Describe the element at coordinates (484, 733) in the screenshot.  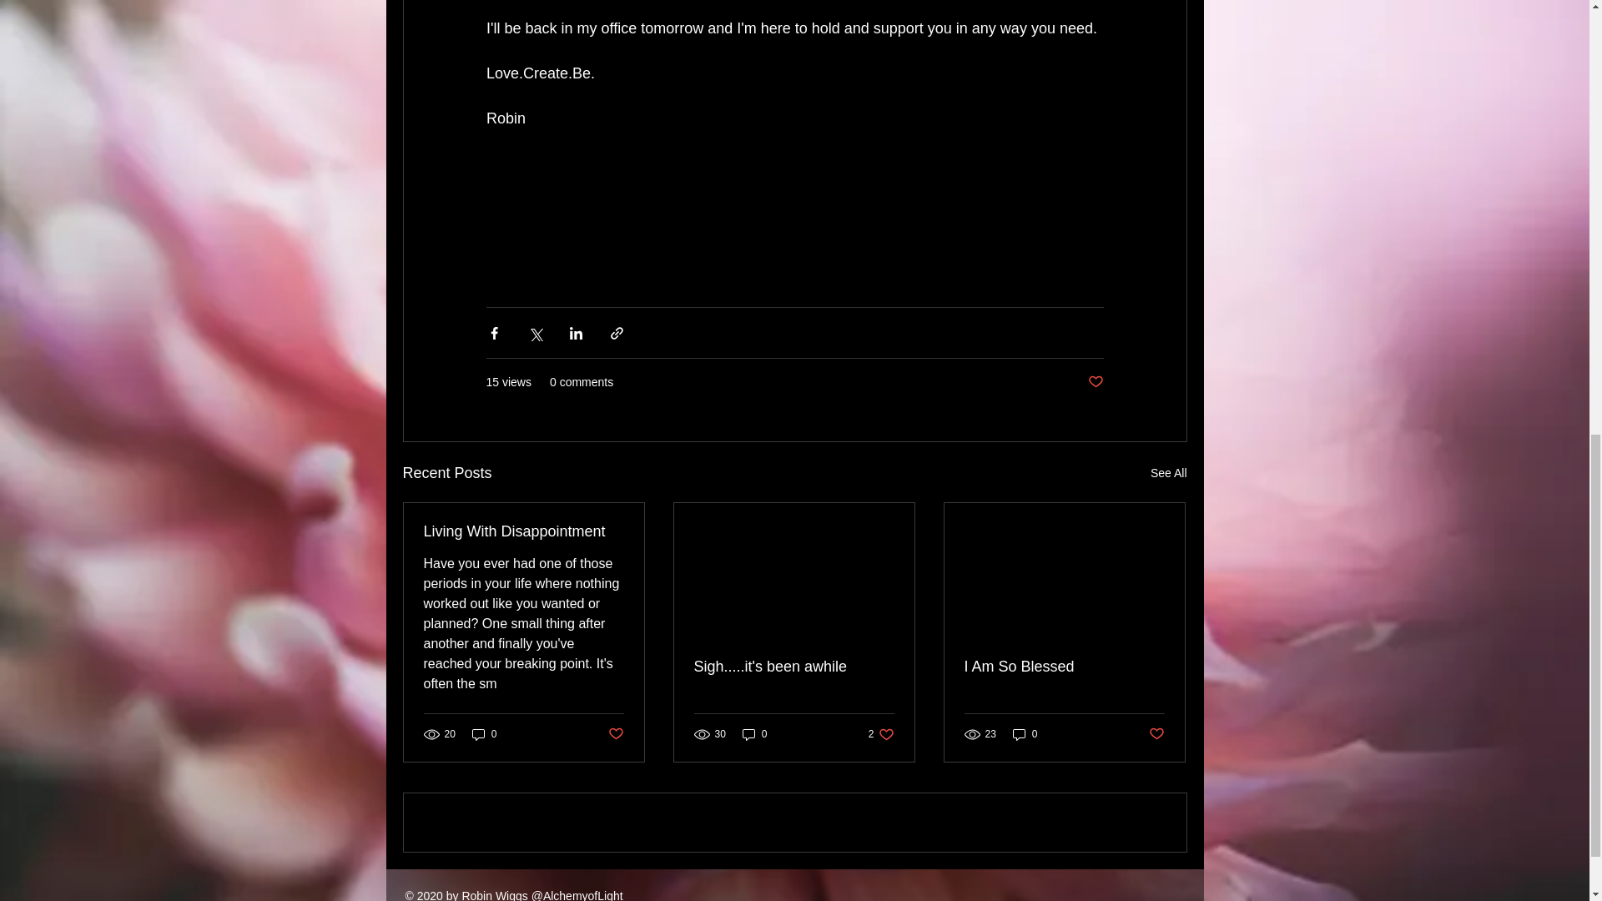
I see `0` at that location.